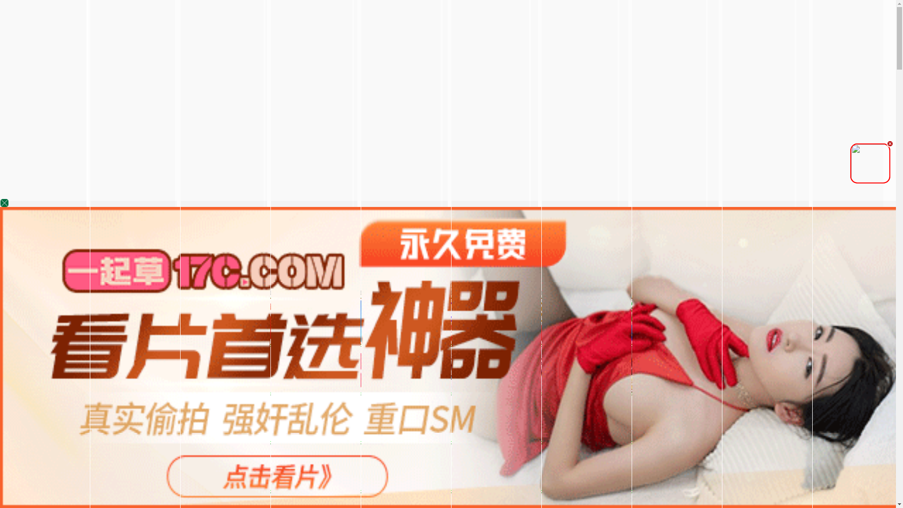 The image size is (903, 508). Describe the element at coordinates (822, 293) in the screenshot. I see `|` at that location.